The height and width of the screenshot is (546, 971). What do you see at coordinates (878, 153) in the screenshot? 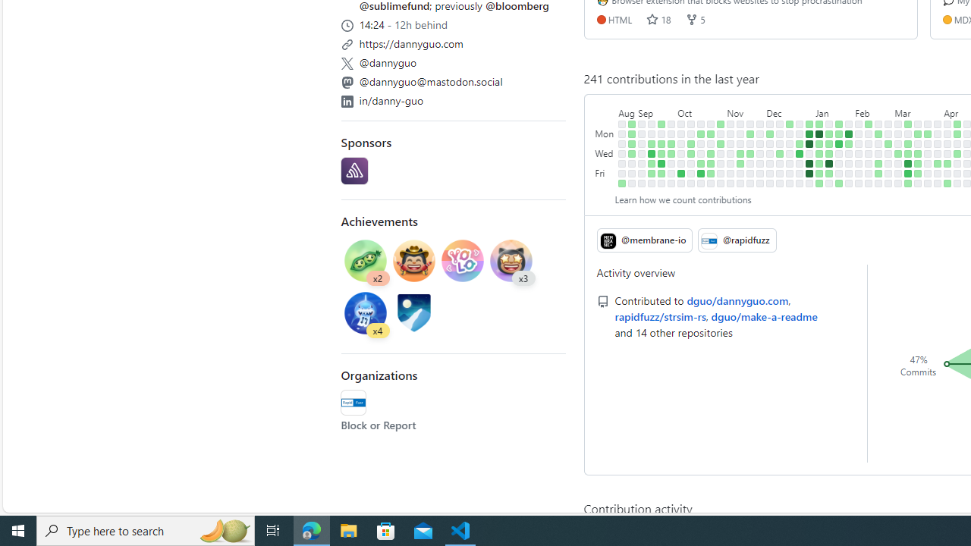
I see `No contributions on February 21st.` at bounding box center [878, 153].